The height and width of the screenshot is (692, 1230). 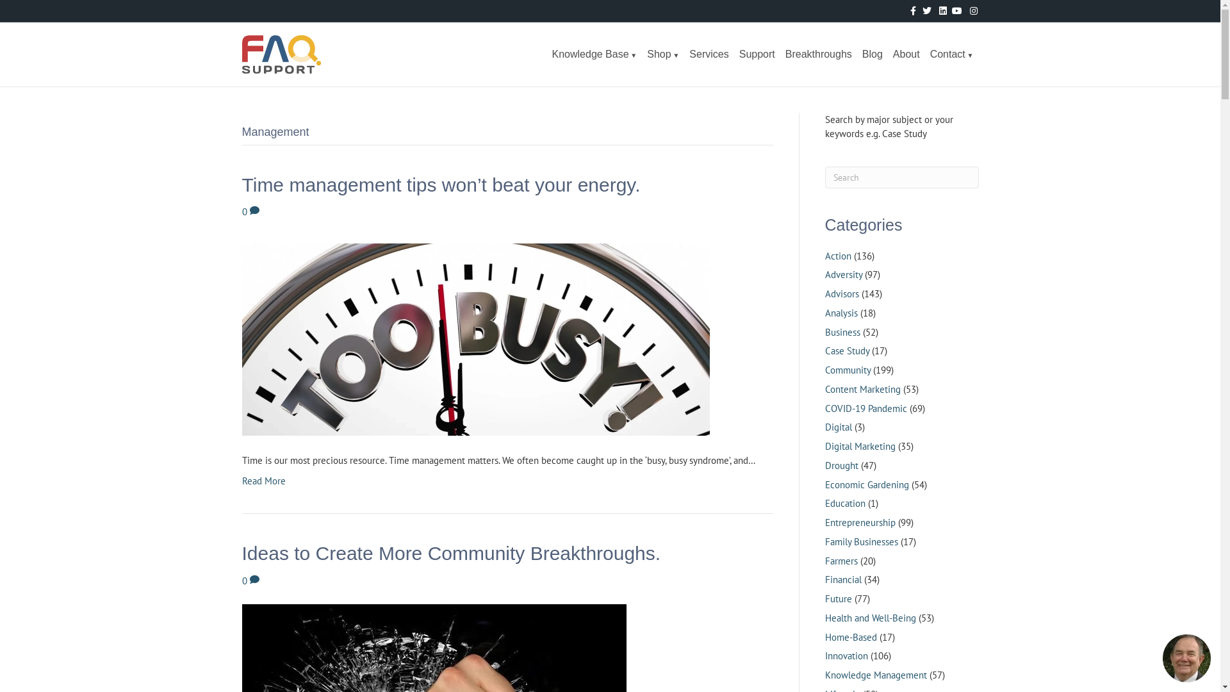 I want to click on Knowledge Management, so click(x=876, y=675).